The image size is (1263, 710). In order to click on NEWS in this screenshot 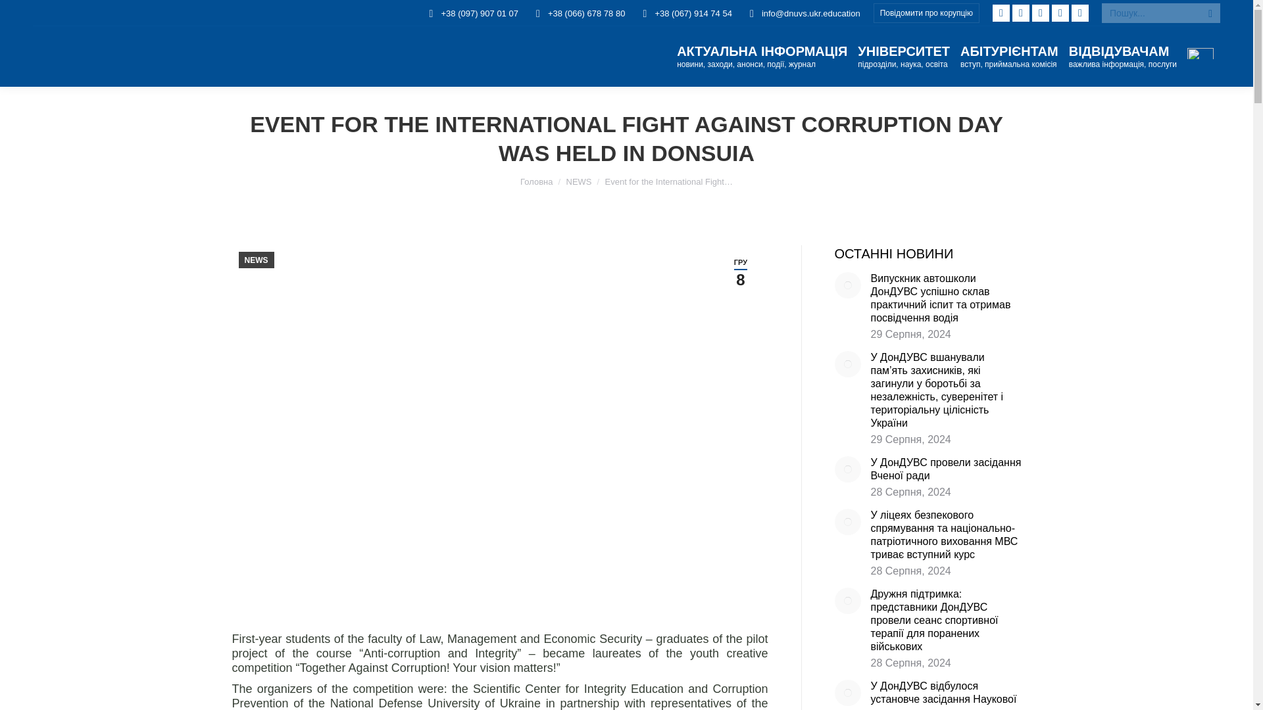, I will do `click(578, 181)`.